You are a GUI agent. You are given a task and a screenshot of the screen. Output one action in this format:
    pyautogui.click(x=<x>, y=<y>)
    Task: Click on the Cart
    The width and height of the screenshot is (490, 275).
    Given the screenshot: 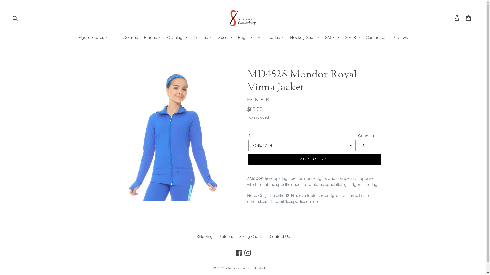 What is the action you would take?
    pyautogui.click(x=469, y=18)
    